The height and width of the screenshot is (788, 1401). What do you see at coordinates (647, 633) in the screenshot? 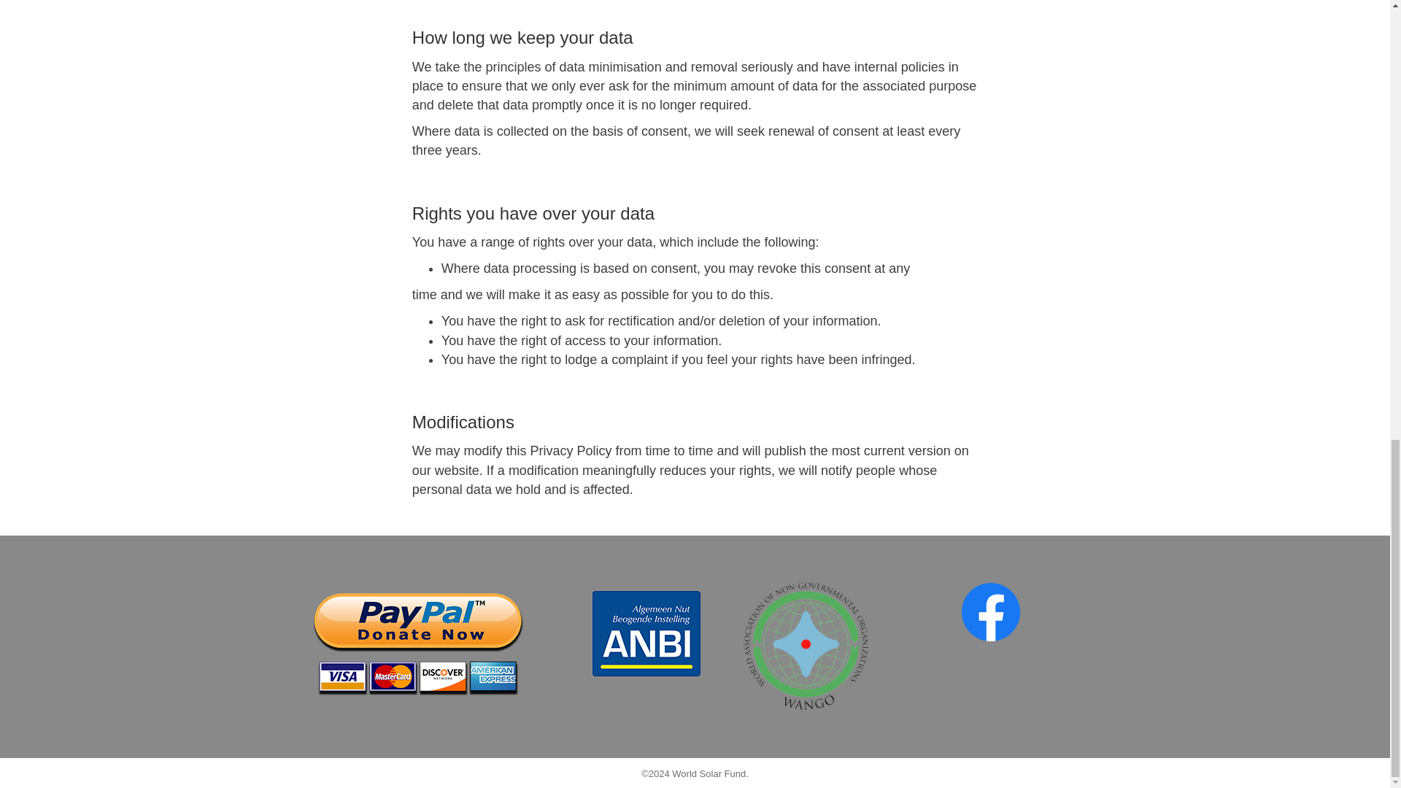
I see `ANBI` at bounding box center [647, 633].